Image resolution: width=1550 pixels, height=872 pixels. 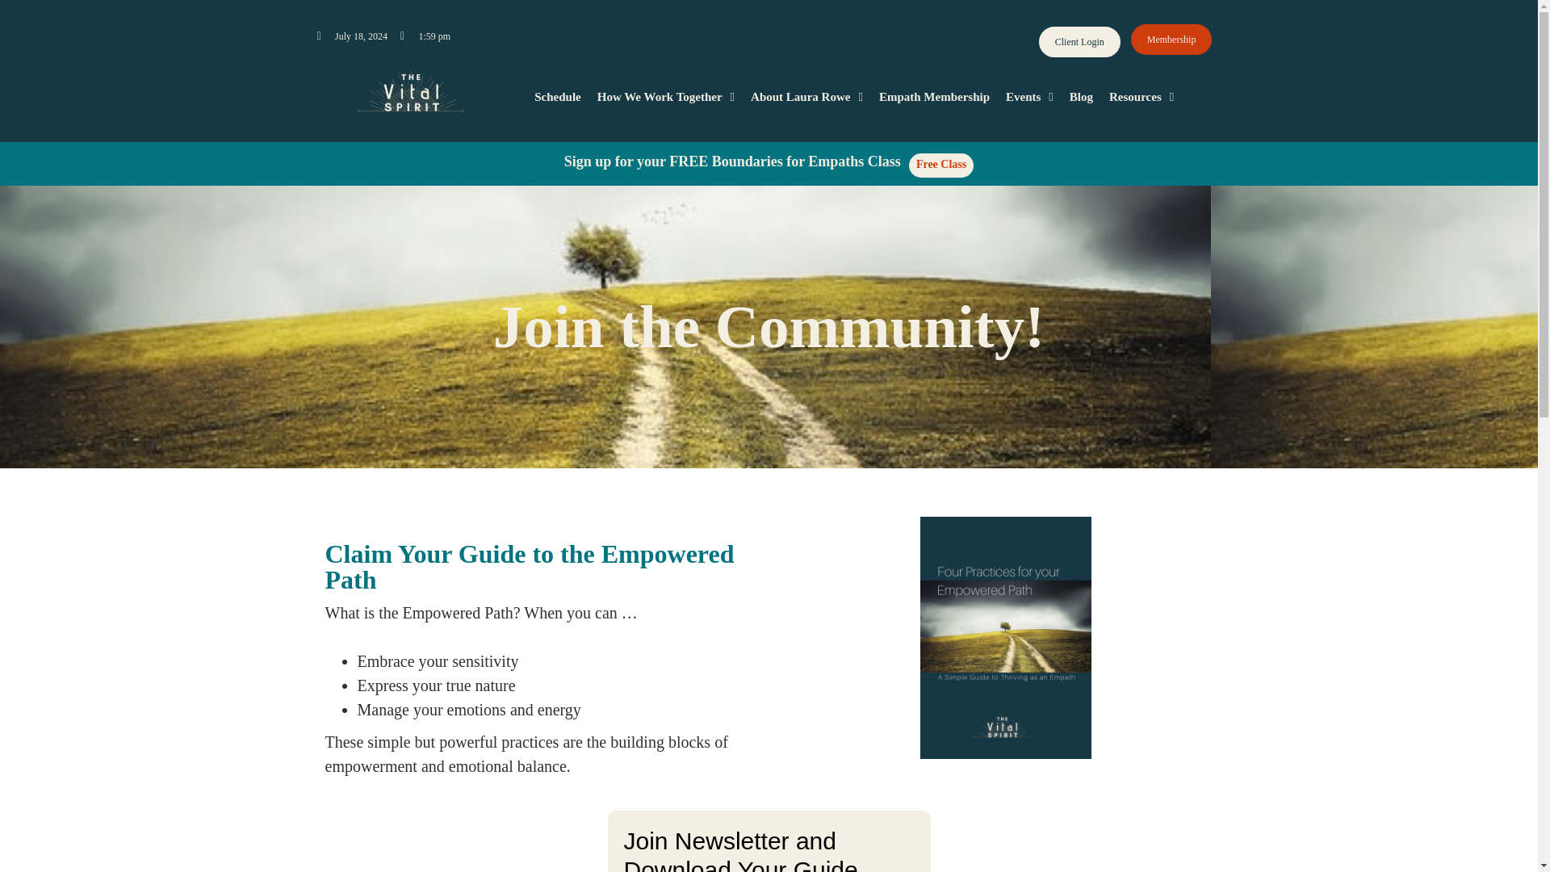 What do you see at coordinates (1171, 40) in the screenshot?
I see `Membership` at bounding box center [1171, 40].